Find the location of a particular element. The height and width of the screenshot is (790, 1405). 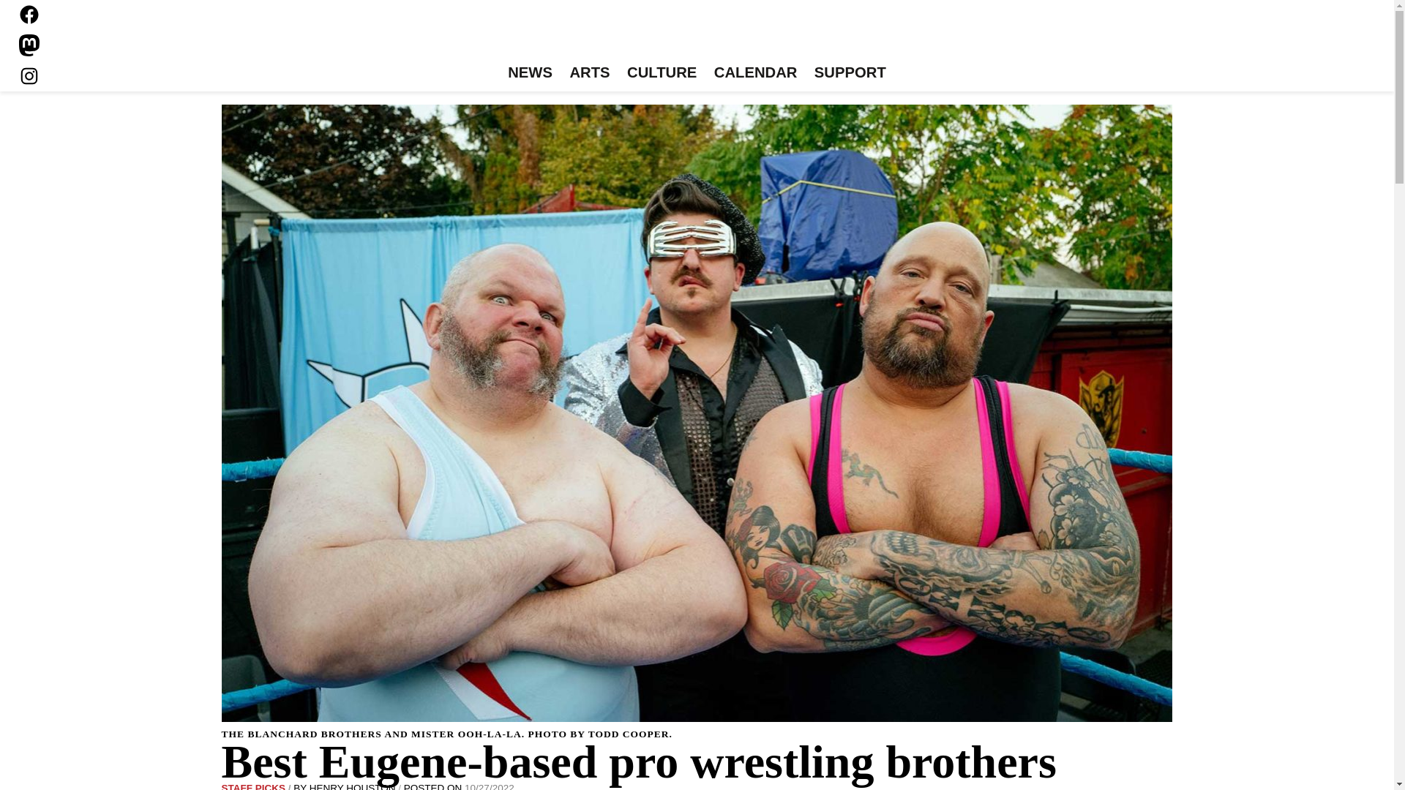

Instagram is located at coordinates (29, 75).